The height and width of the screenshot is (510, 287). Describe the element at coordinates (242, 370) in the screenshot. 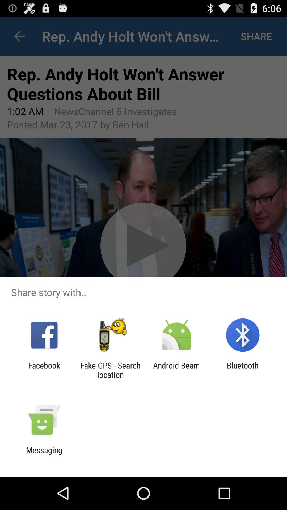

I see `choose bluetooth item` at that location.